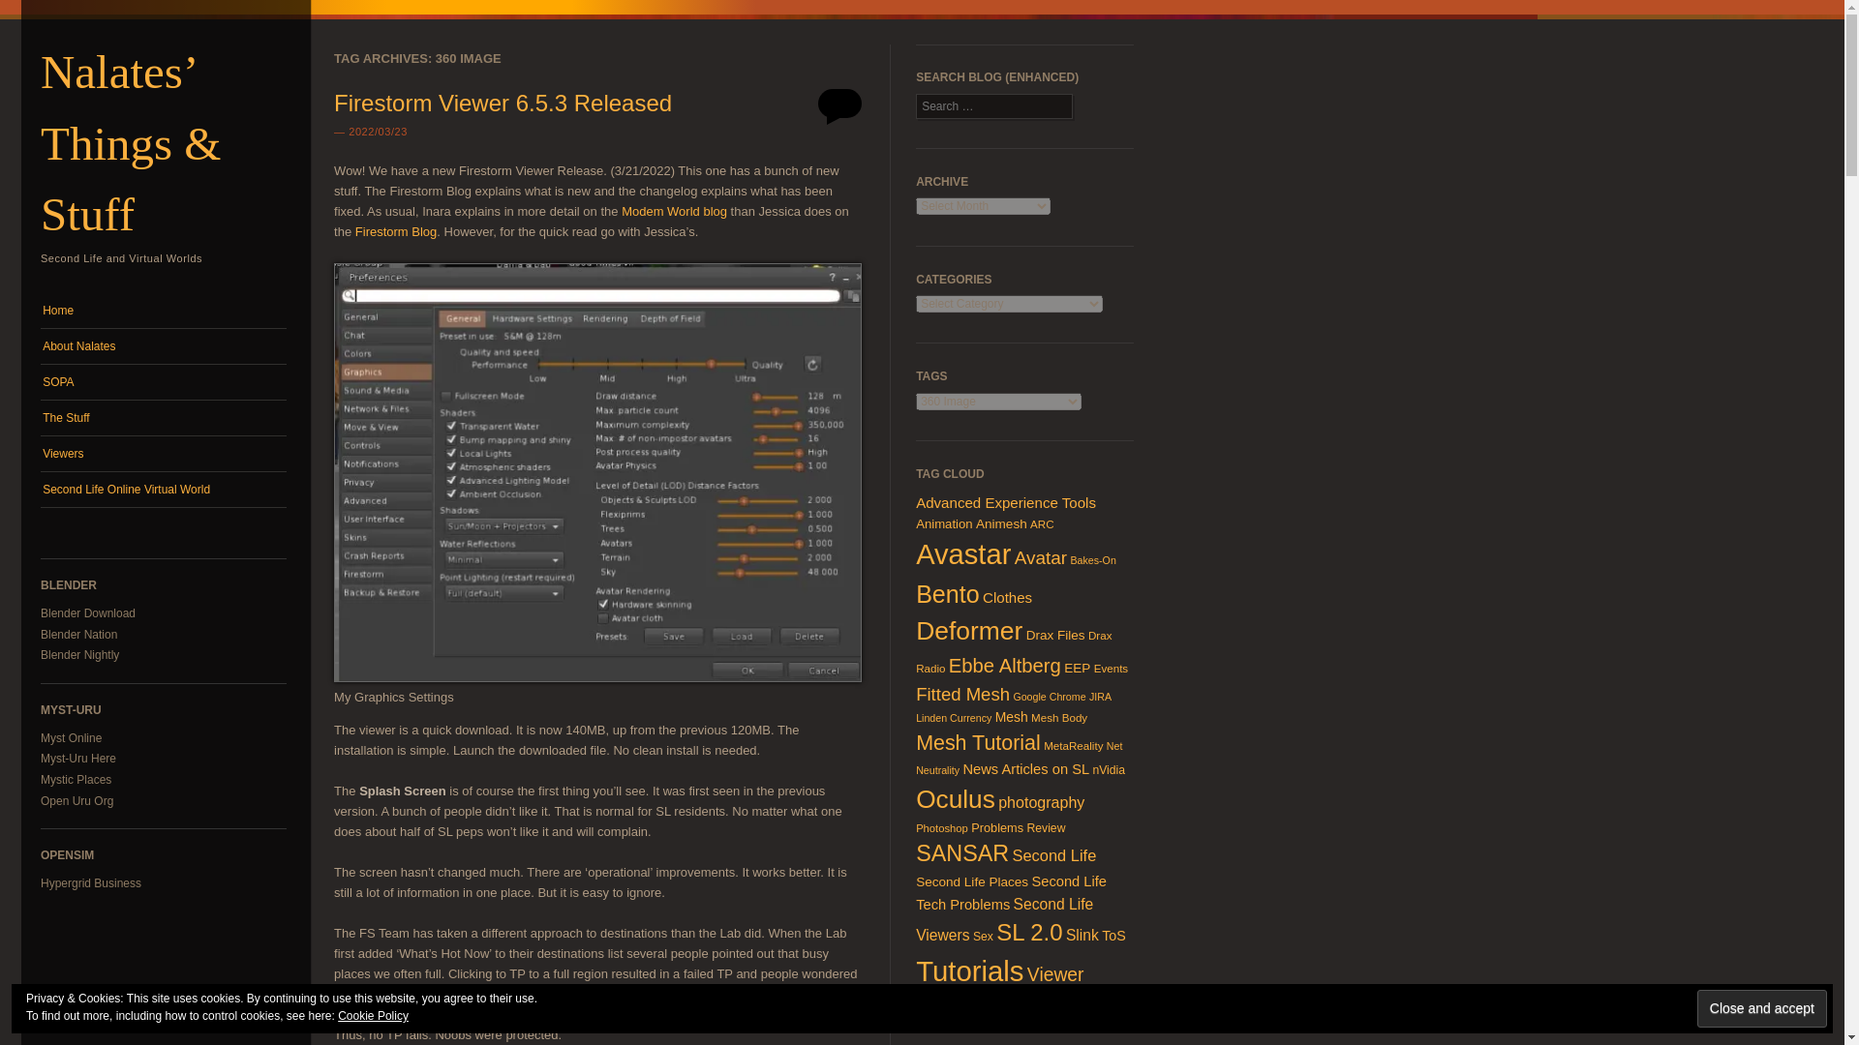  What do you see at coordinates (78, 302) in the screenshot?
I see `Skip to content` at bounding box center [78, 302].